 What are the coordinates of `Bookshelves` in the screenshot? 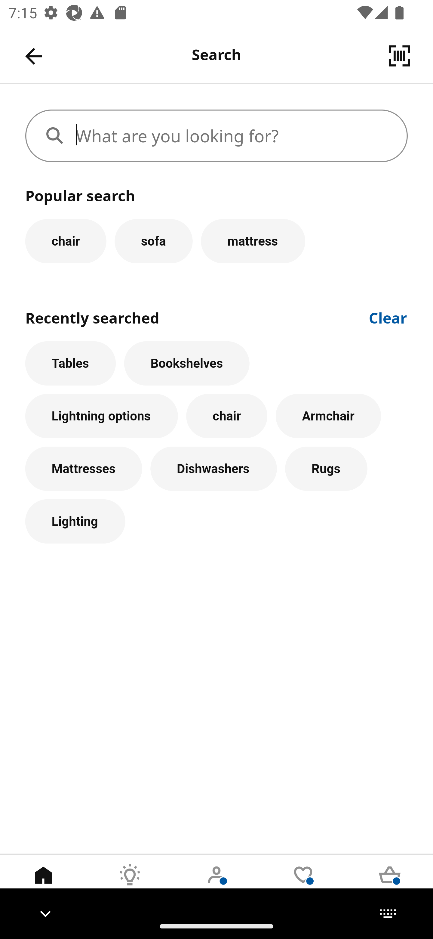 It's located at (187, 363).